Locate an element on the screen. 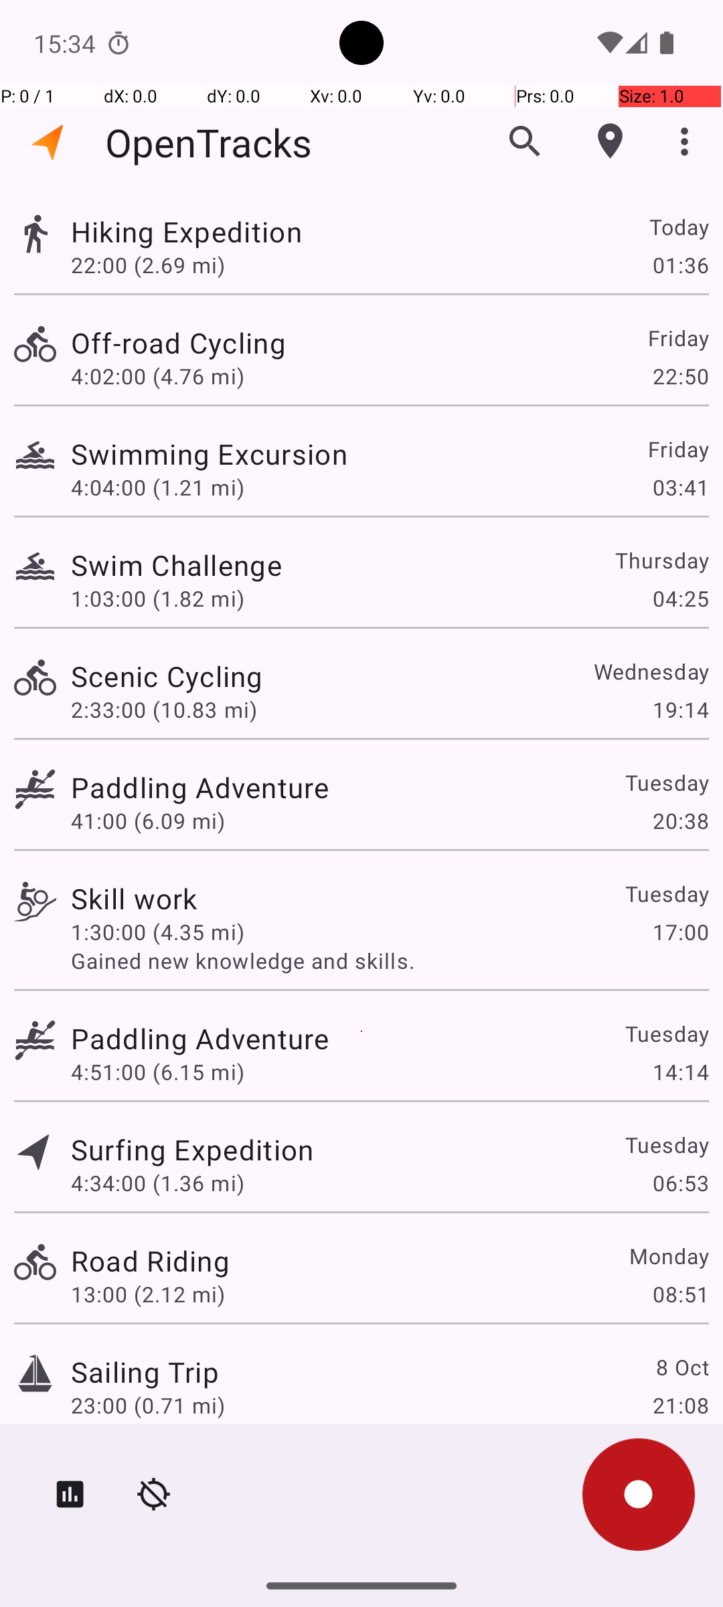 This screenshot has height=1607, width=723. 13:00 (2.12 mi) is located at coordinates (148, 1294).